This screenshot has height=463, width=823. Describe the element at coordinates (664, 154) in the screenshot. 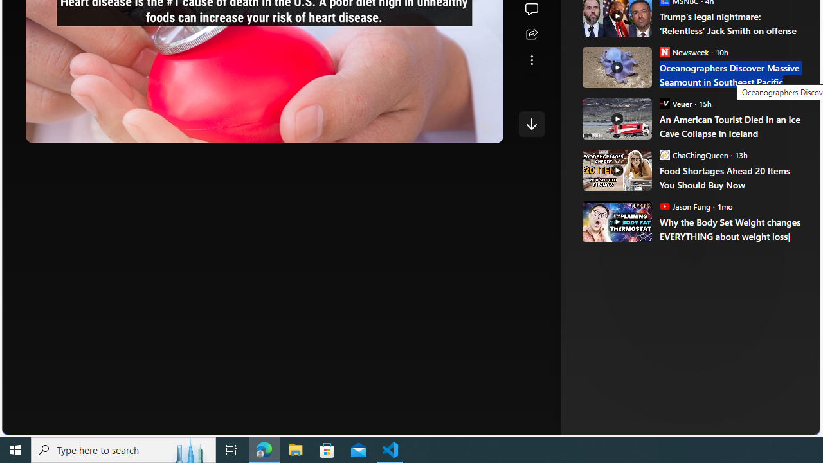

I see `ChaChingQueen` at that location.